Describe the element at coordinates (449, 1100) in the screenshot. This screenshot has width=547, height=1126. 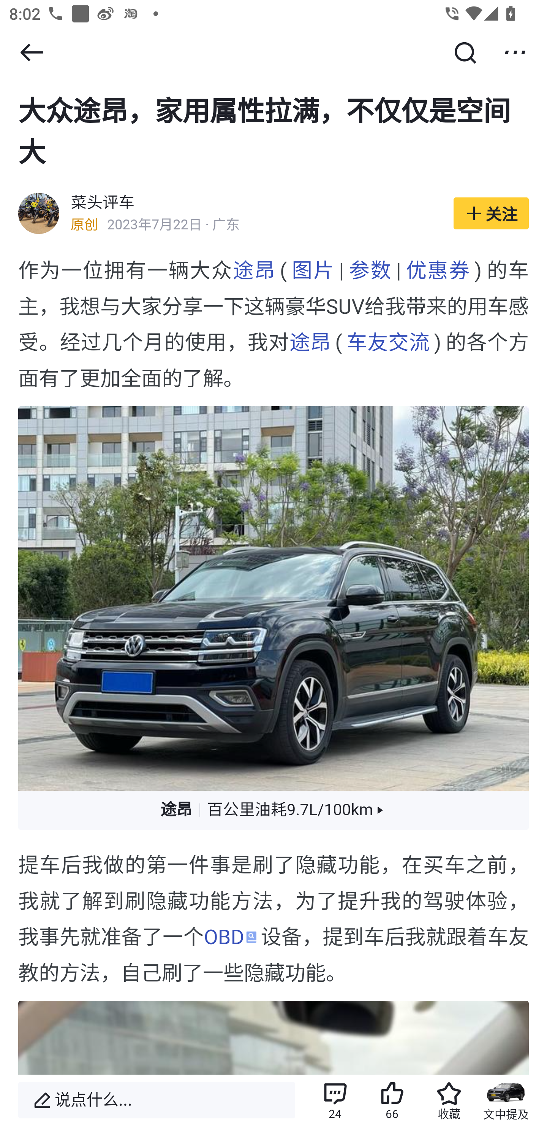
I see `收藏` at that location.